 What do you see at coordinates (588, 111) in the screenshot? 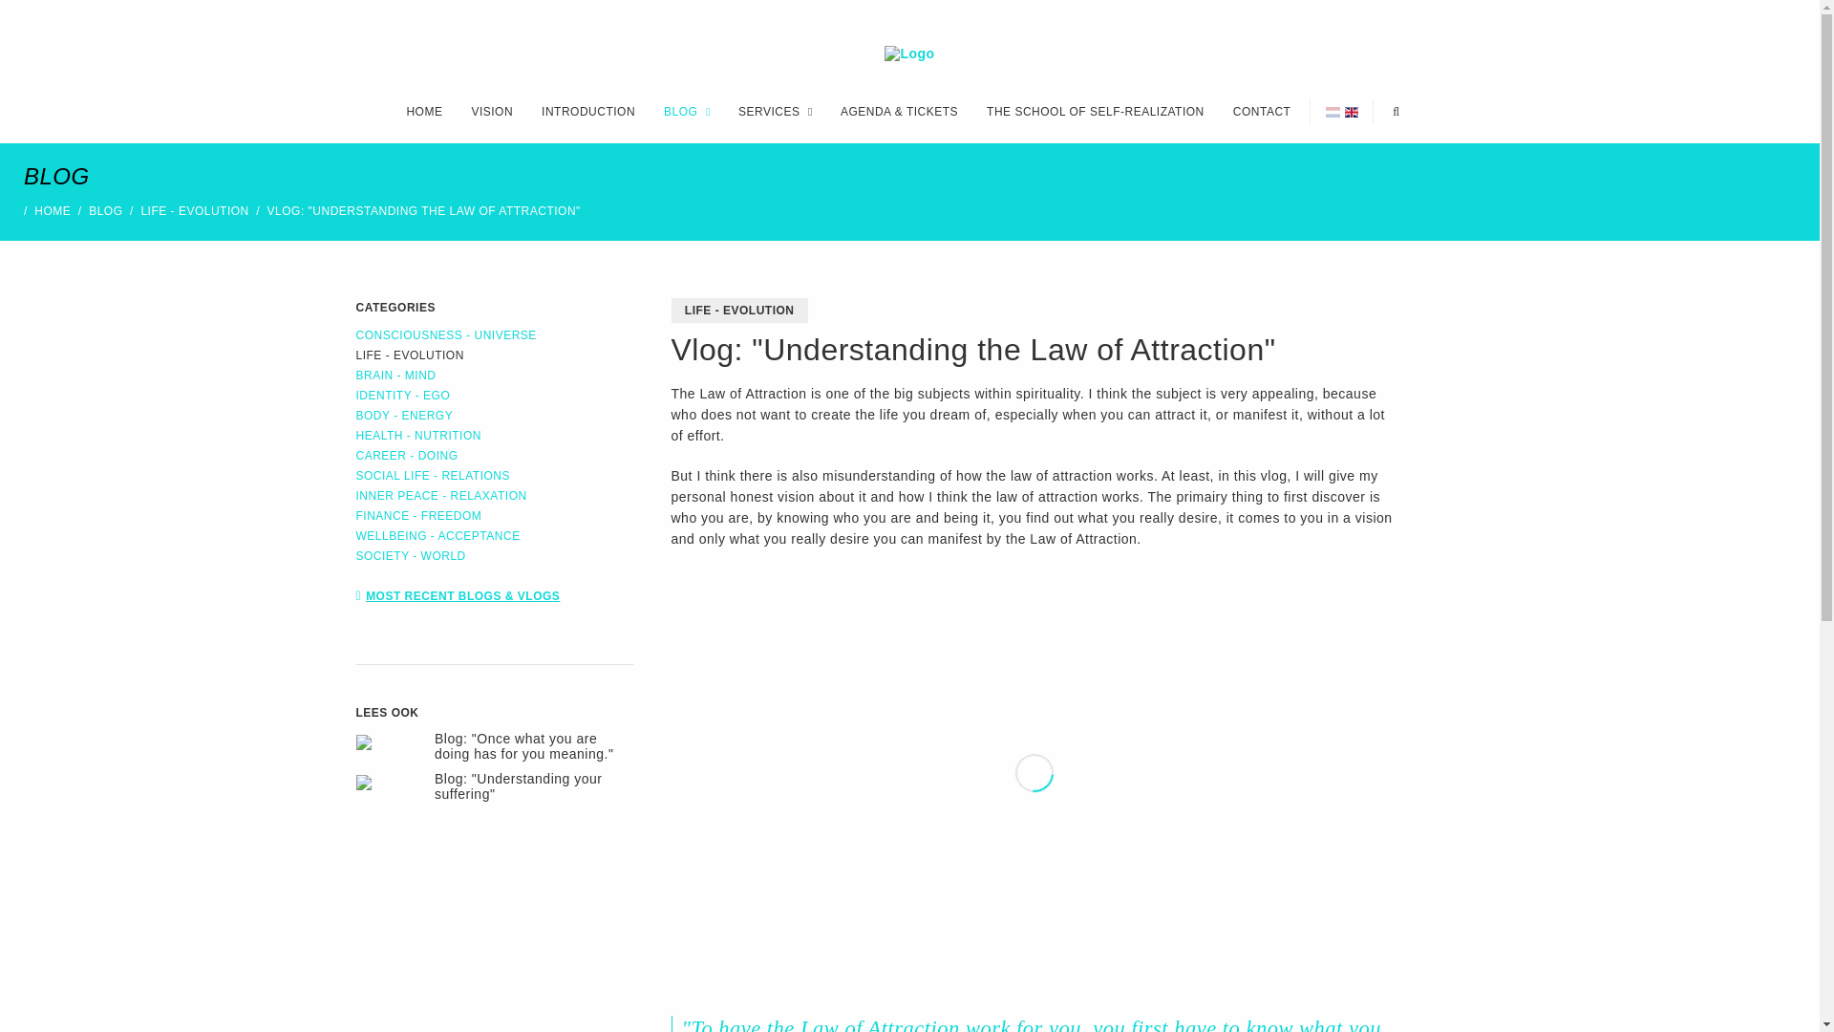
I see `Click here for the 'Introduction' page.` at bounding box center [588, 111].